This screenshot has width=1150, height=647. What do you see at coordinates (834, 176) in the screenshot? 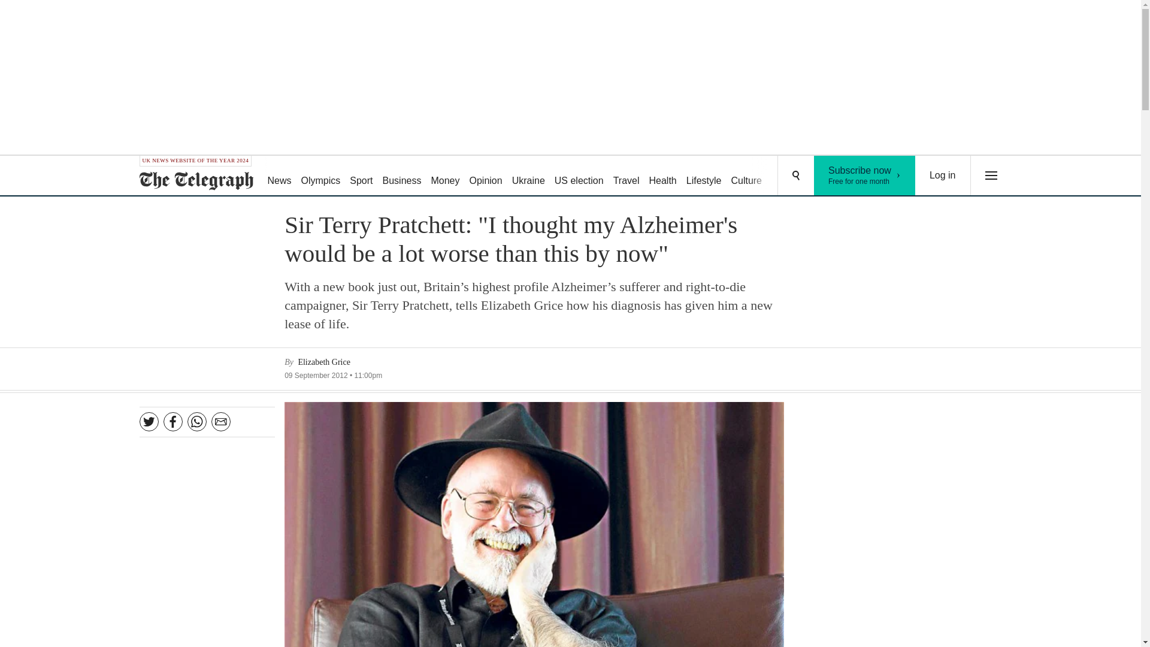
I see `Culture` at bounding box center [834, 176].